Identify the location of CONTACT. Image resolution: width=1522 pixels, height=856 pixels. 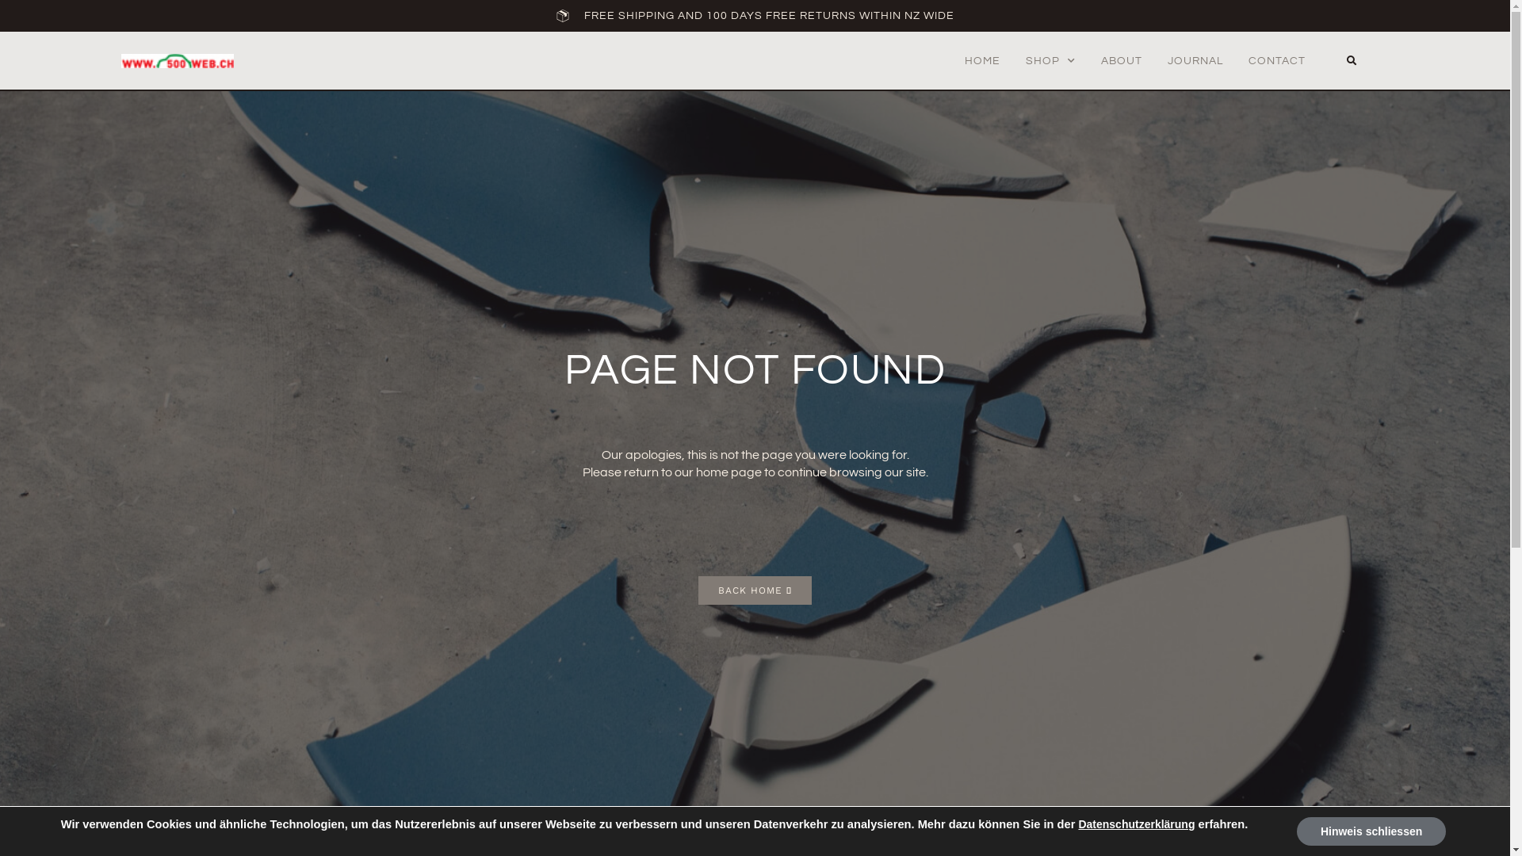
(1277, 61).